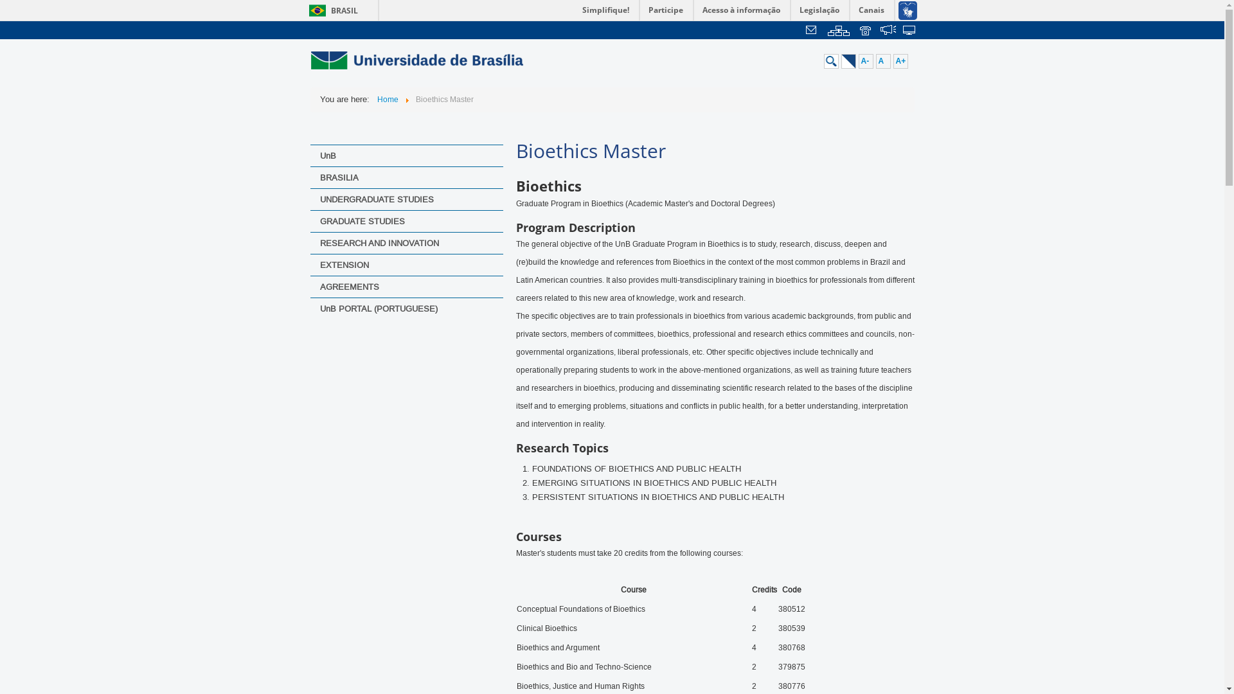  I want to click on GRADUATE STUDIES, so click(406, 221).